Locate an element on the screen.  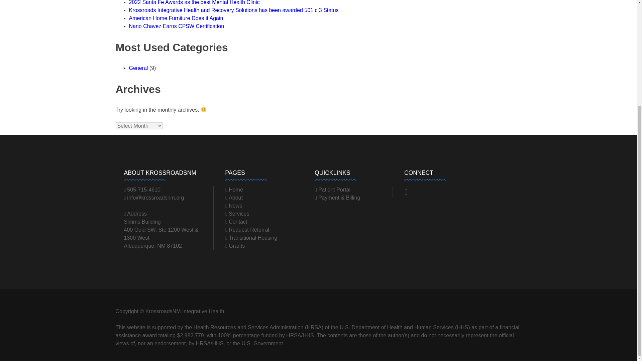
Nano Chavez Earns CPSW Certification is located at coordinates (177, 26).